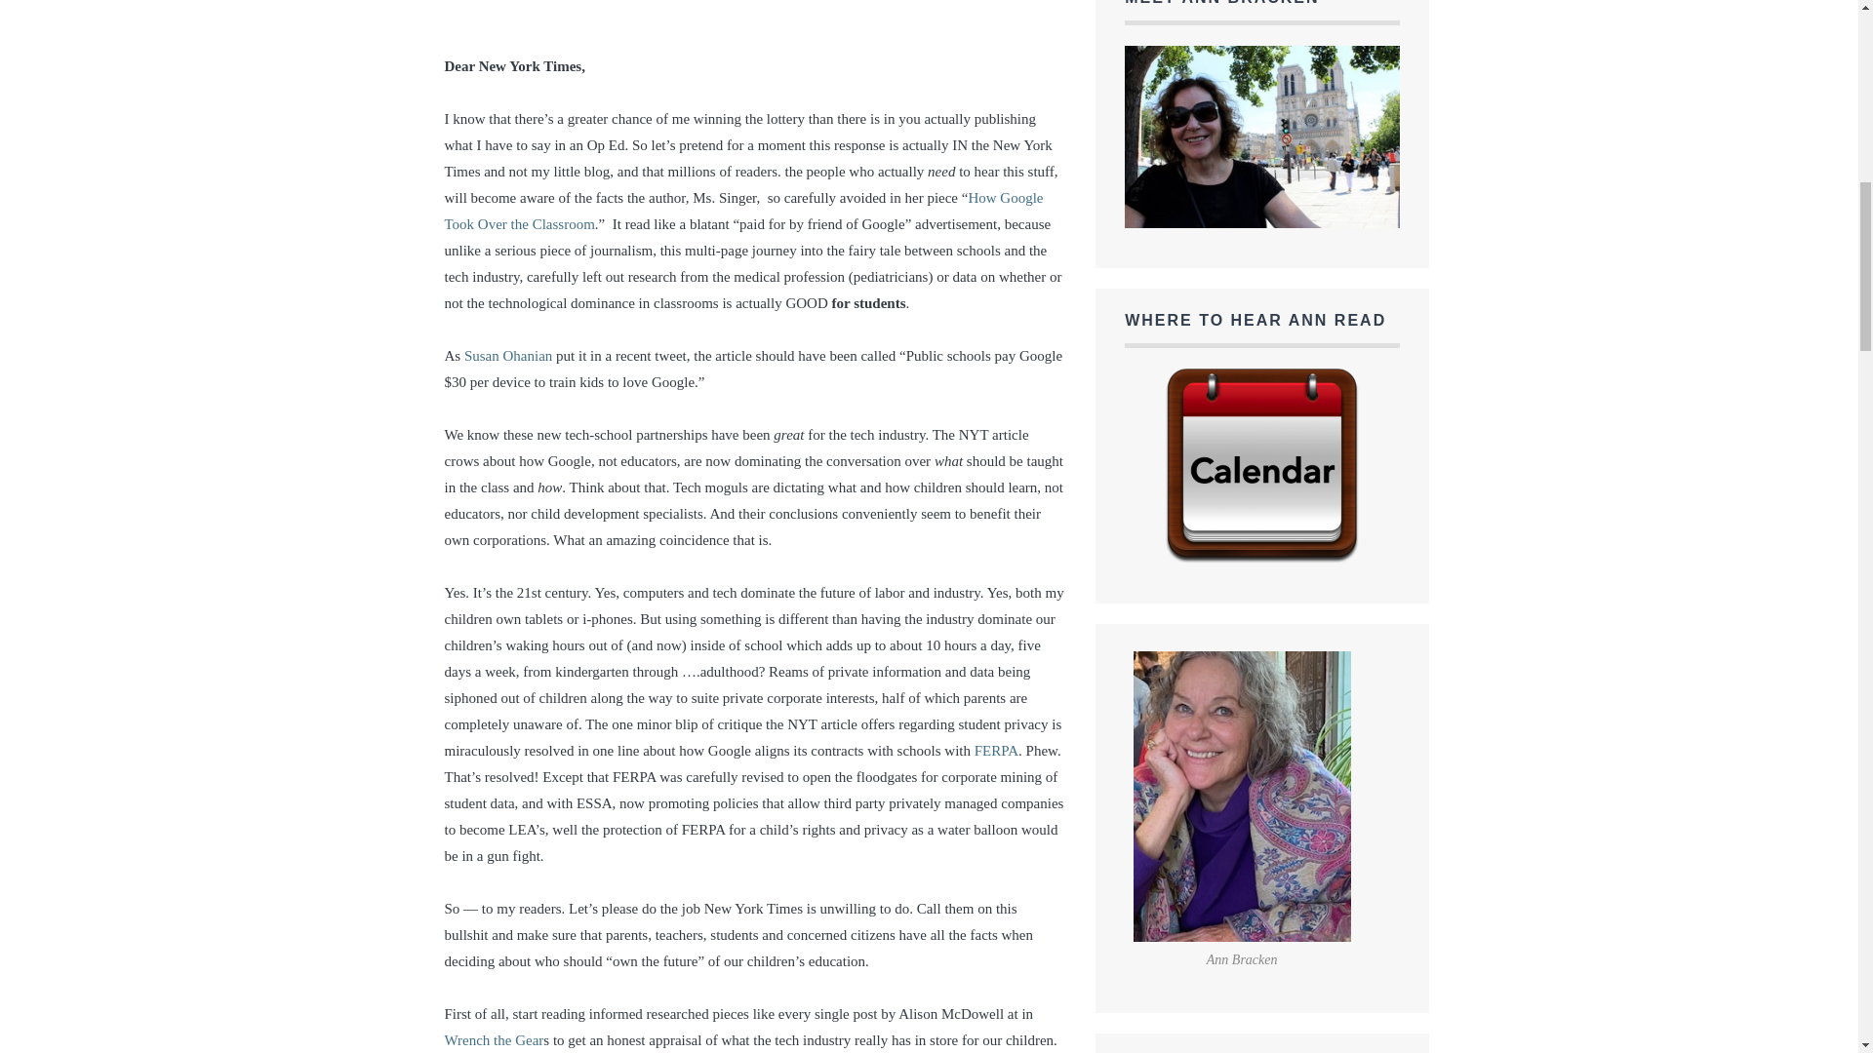 The width and height of the screenshot is (1873, 1053). I want to click on FERPA, so click(996, 751).